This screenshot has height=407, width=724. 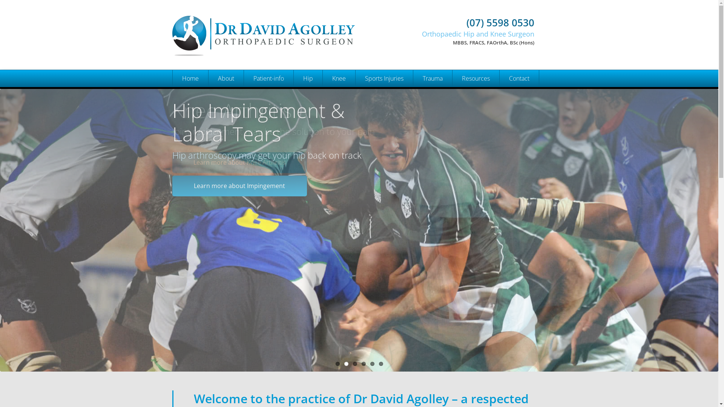 I want to click on Hip Ligamentum Teres Tear, so click(x=384, y=130).